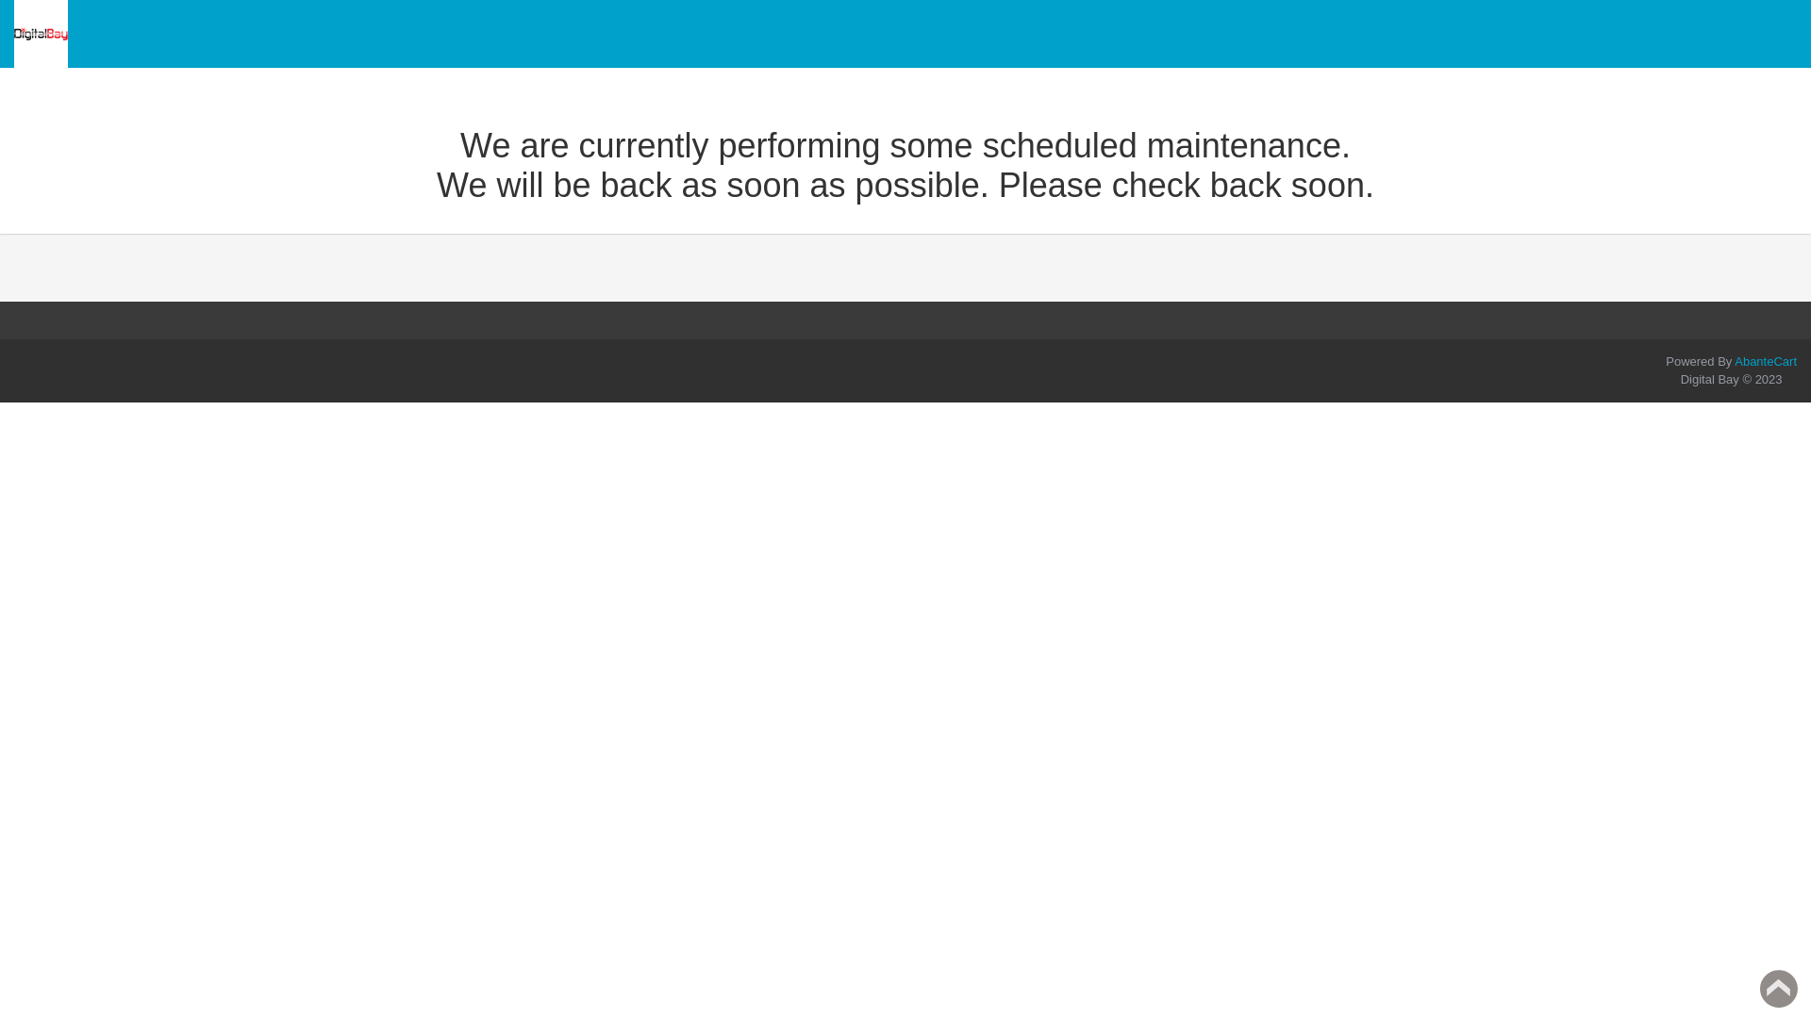 The height and width of the screenshot is (1018, 1811). Describe the element at coordinates (42, 34) in the screenshot. I see `Digital Bay` at that location.